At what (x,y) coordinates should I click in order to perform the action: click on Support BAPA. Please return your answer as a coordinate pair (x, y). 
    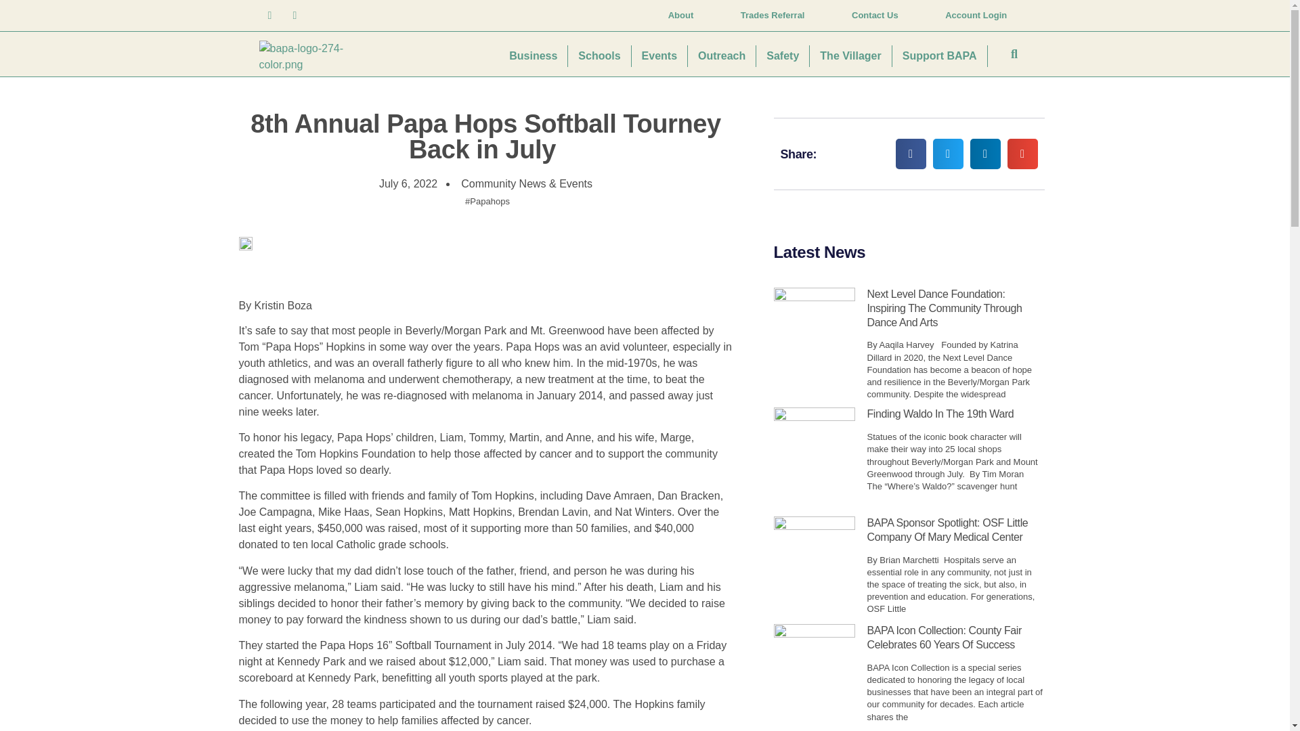
    Looking at the image, I should click on (940, 56).